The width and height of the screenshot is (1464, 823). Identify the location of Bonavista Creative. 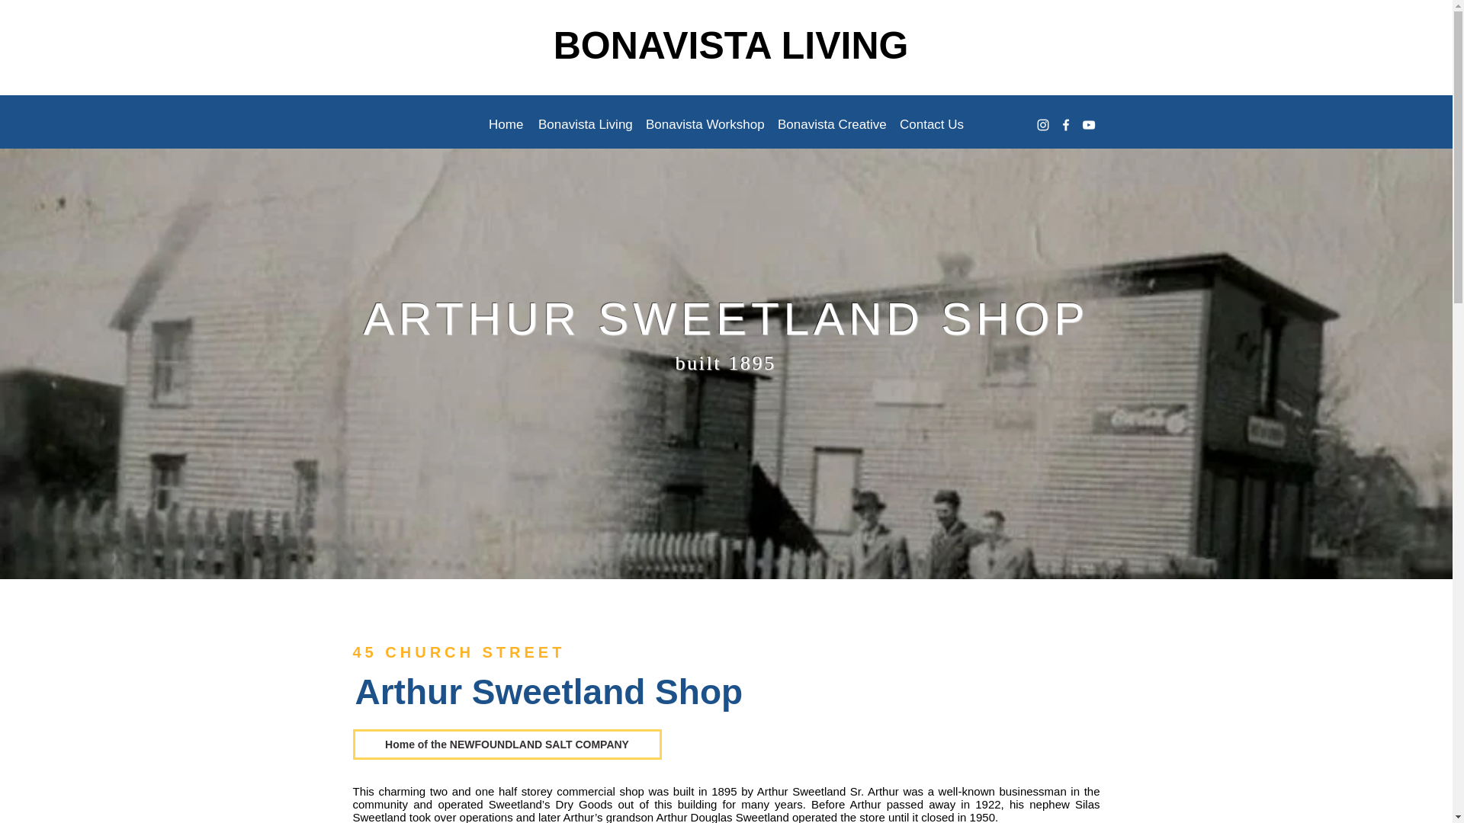
(830, 125).